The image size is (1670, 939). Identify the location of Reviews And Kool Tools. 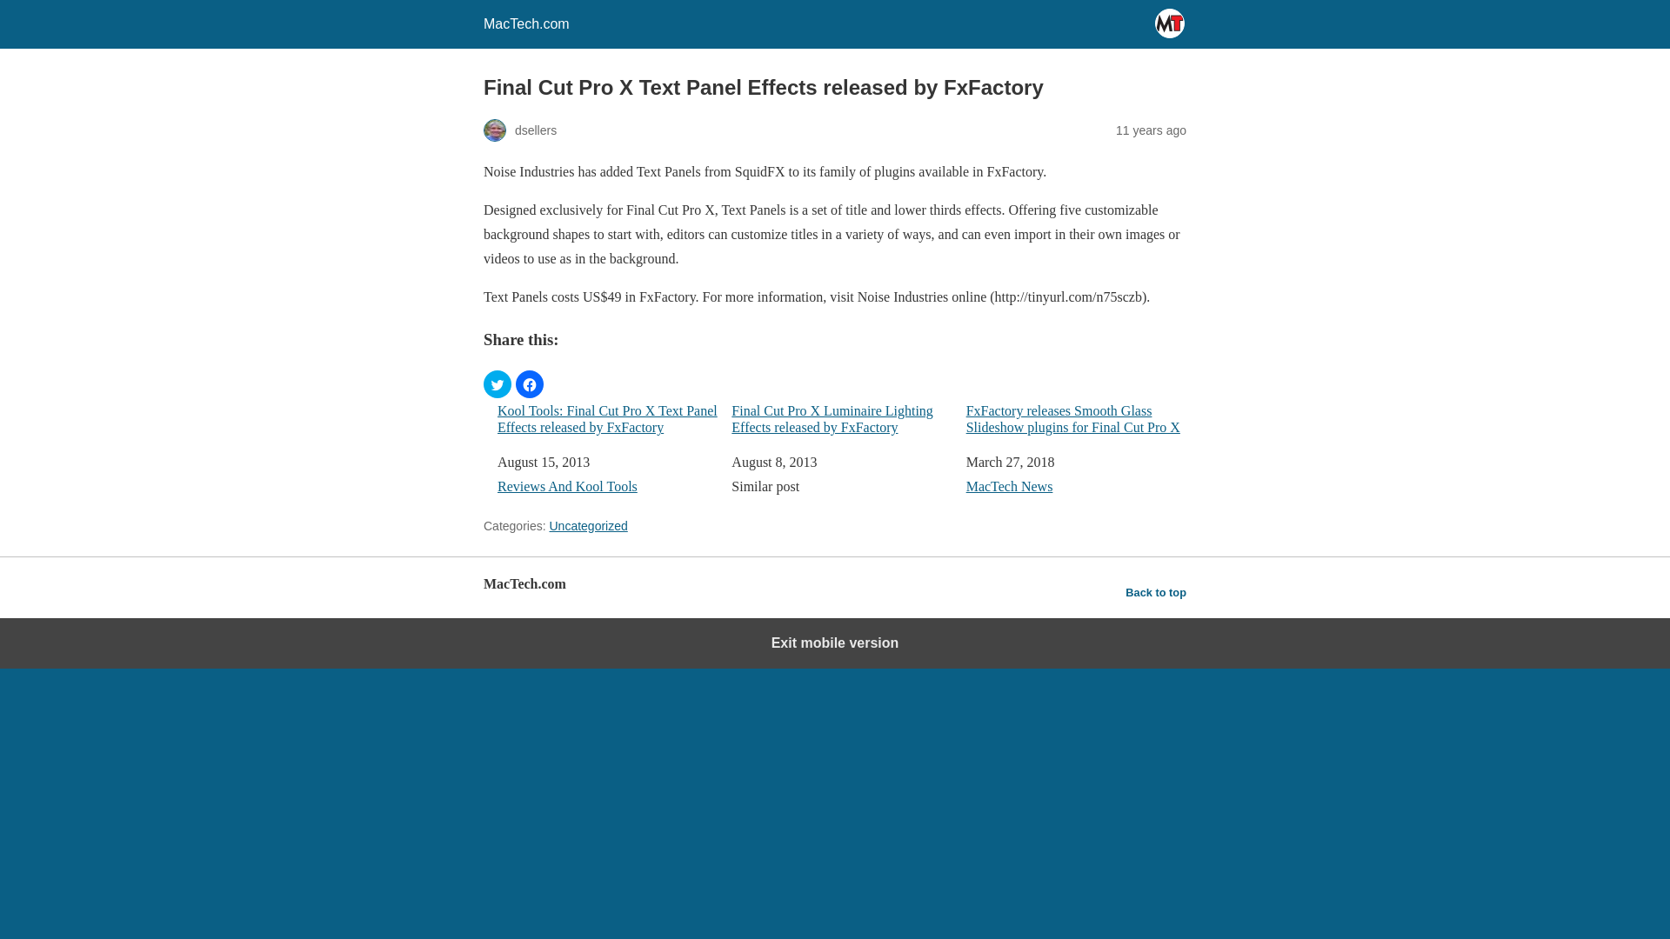
(567, 486).